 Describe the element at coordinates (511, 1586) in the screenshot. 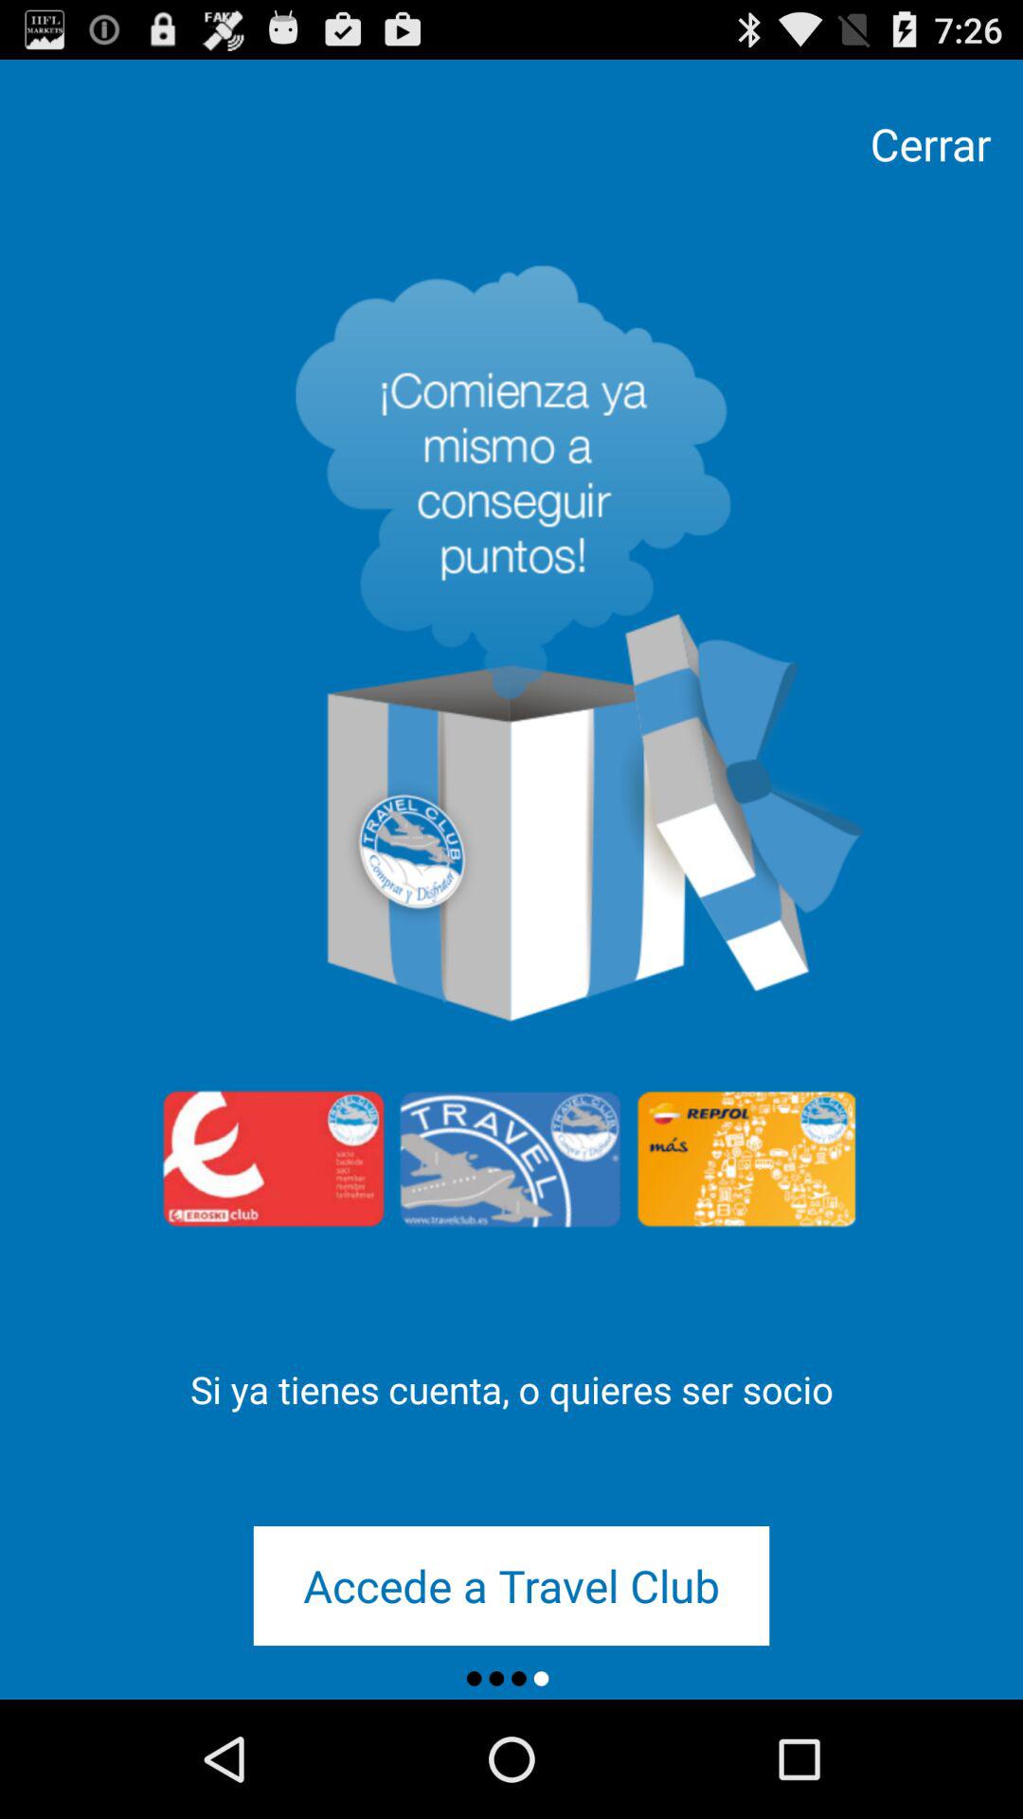

I see `swipe until the accede a travel icon` at that location.